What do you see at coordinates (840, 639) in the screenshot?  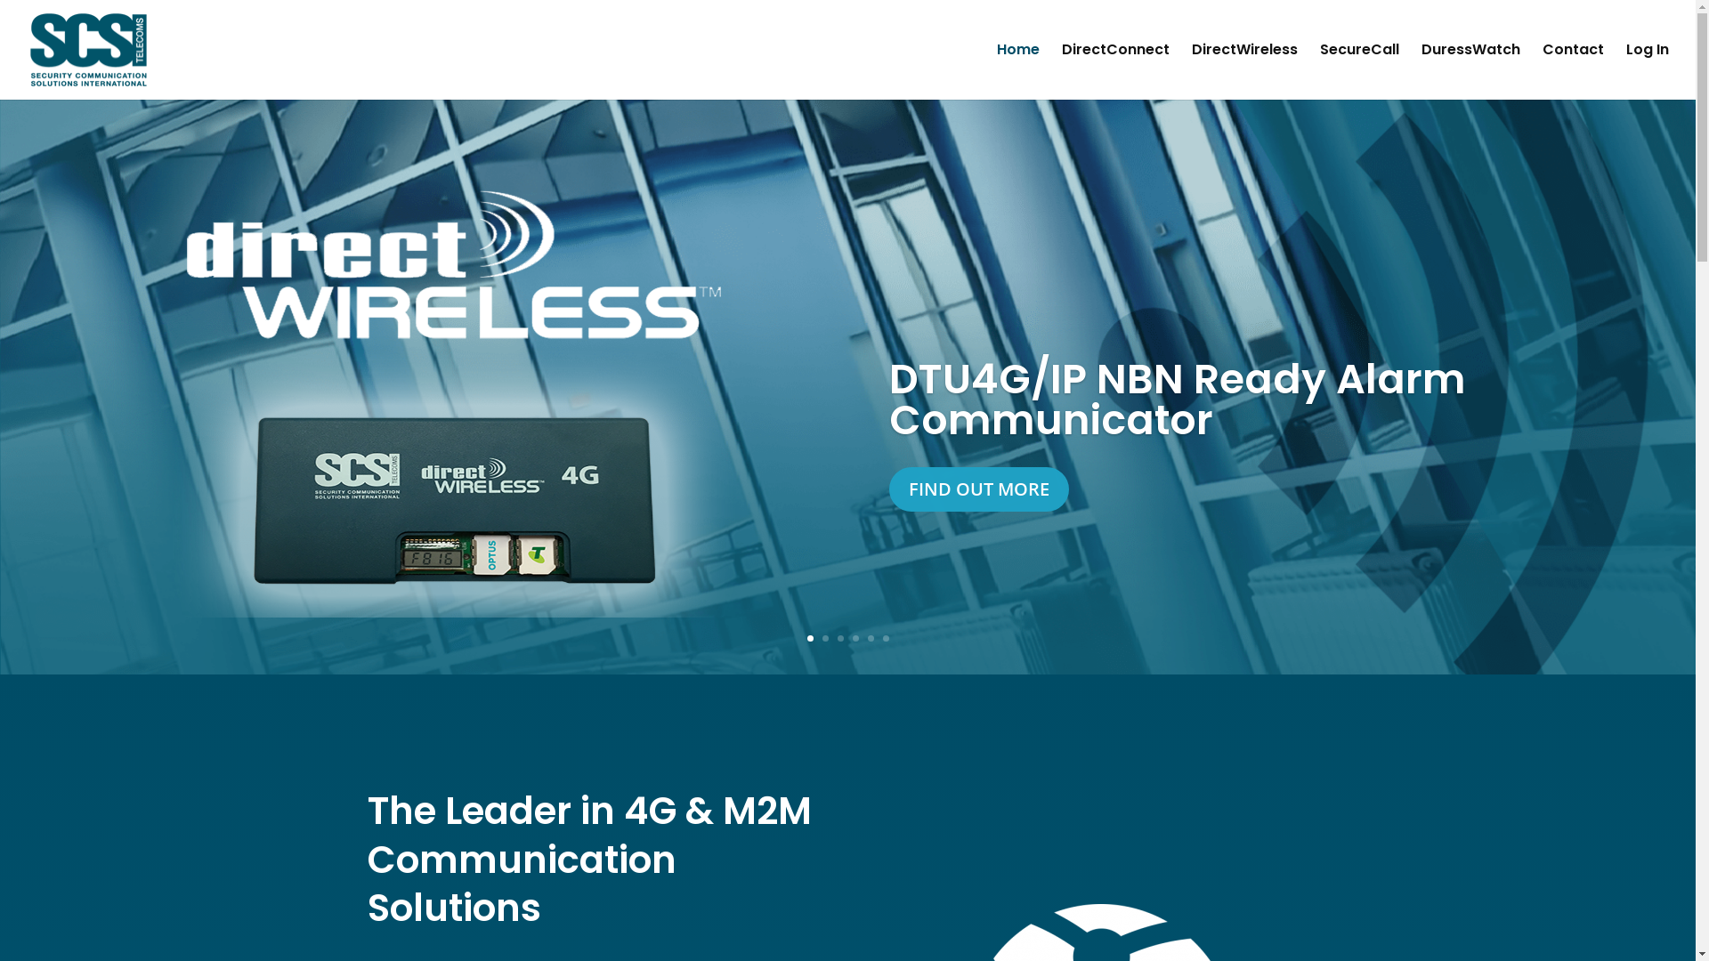 I see `3` at bounding box center [840, 639].